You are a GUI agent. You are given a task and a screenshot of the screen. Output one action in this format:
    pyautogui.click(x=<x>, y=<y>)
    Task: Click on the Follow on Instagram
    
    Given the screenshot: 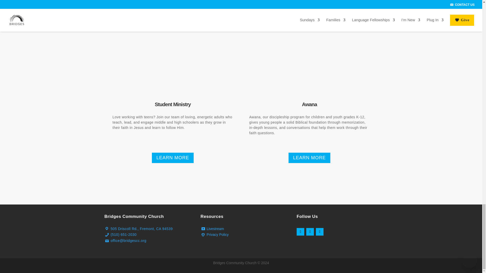 What is the action you would take?
    pyautogui.click(x=310, y=232)
    